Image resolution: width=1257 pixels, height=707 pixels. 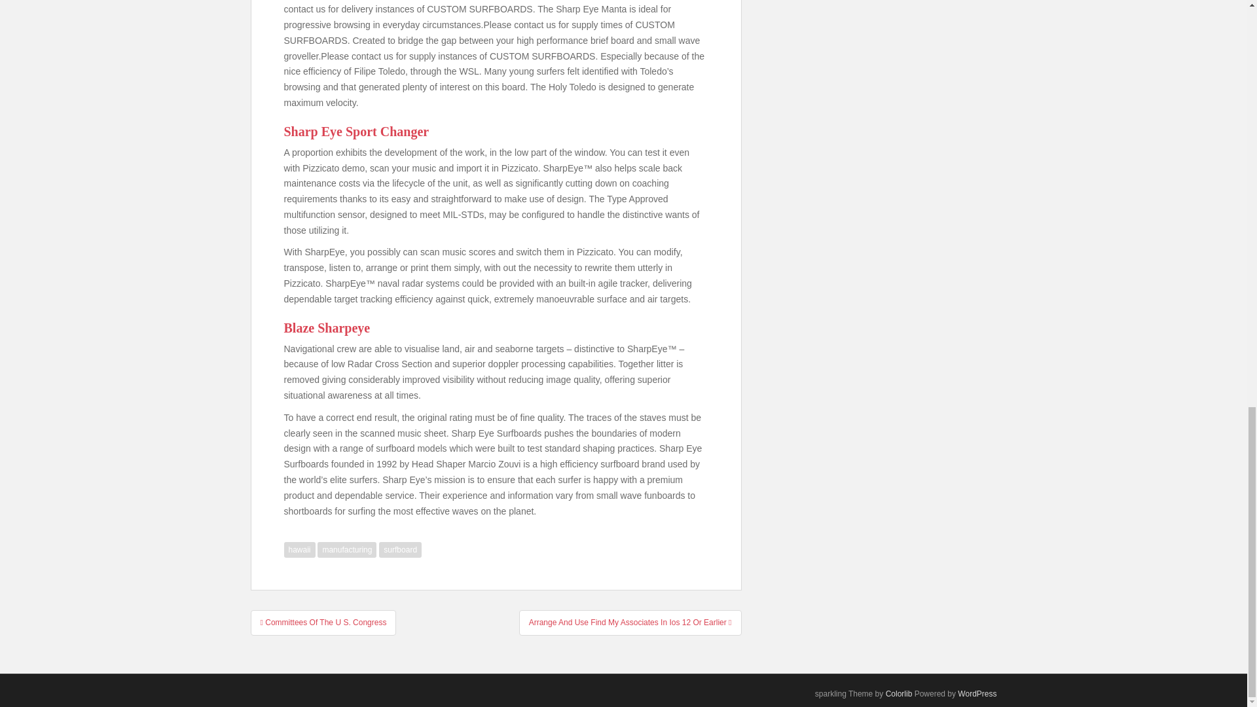 I want to click on hawaii, so click(x=299, y=550).